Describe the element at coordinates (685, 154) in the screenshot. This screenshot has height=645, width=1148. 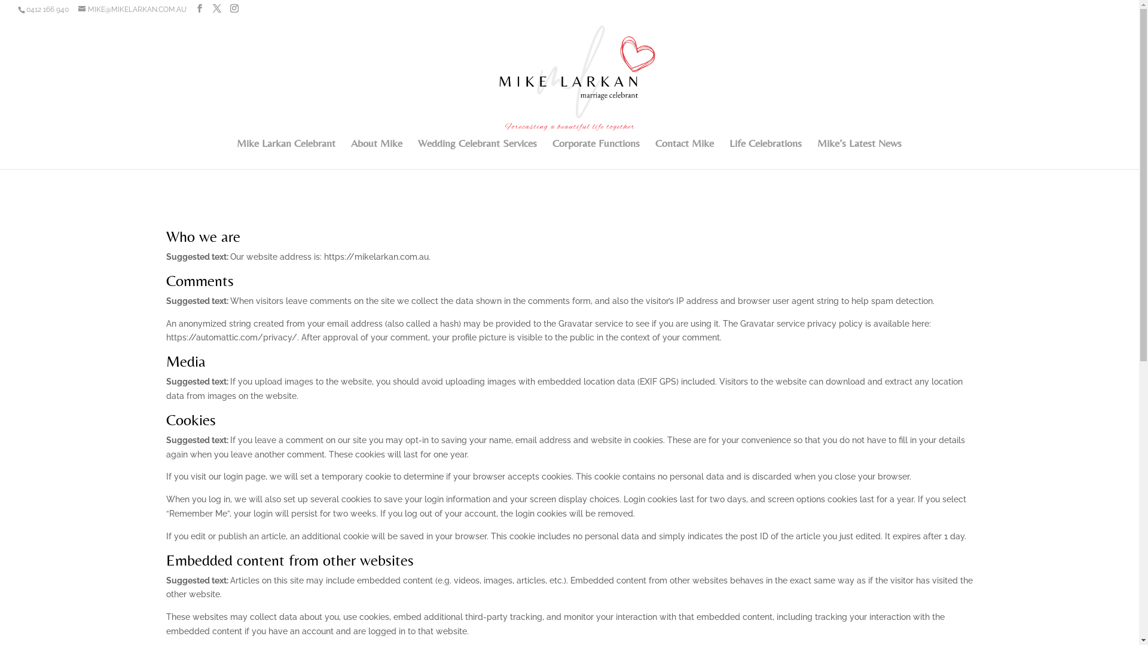
I see `Contact Mike` at that location.